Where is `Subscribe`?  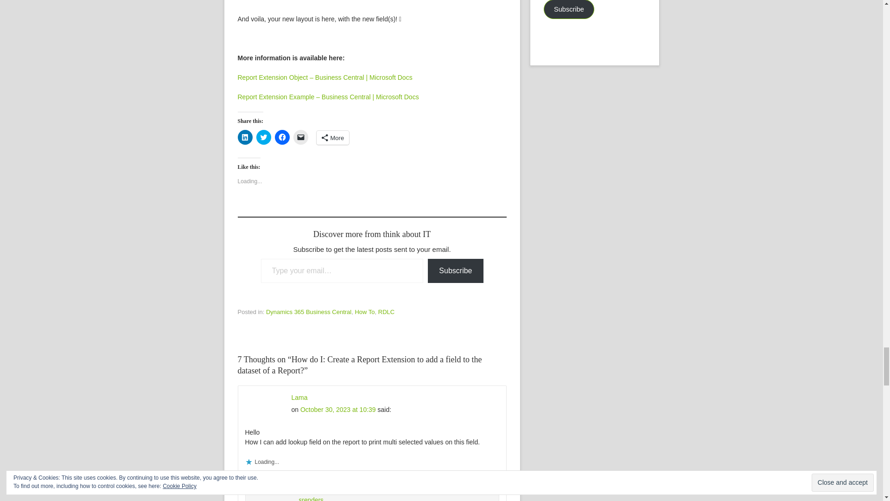 Subscribe is located at coordinates (455, 271).